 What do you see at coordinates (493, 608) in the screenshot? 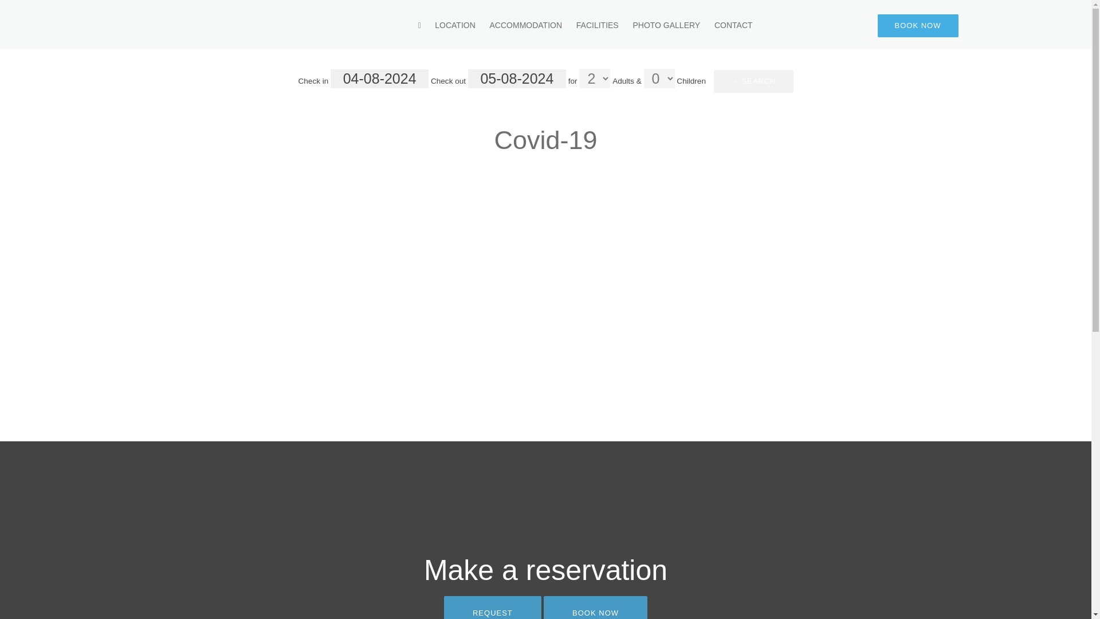
I see `REQUEST` at bounding box center [493, 608].